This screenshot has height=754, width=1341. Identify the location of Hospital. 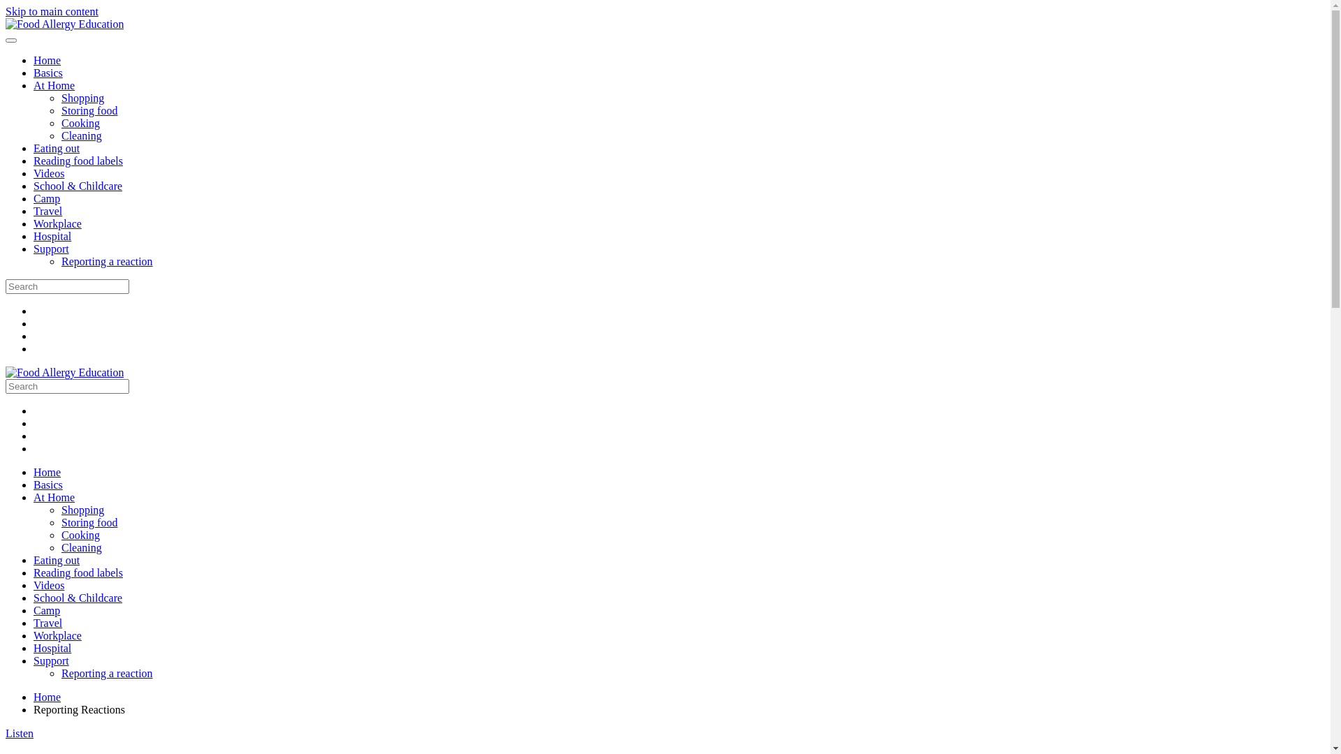
(52, 648).